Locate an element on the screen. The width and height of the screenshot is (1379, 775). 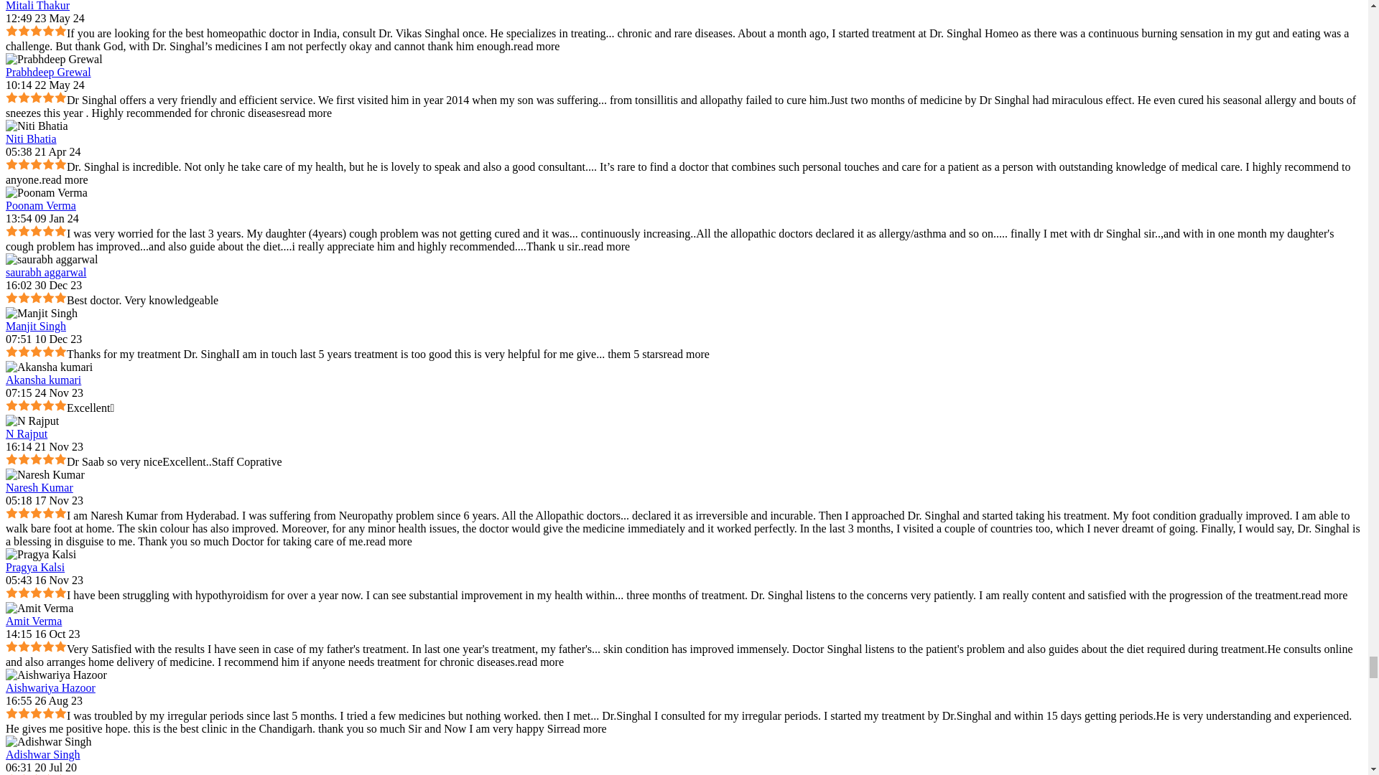
Niti Bhatia is located at coordinates (36, 125).